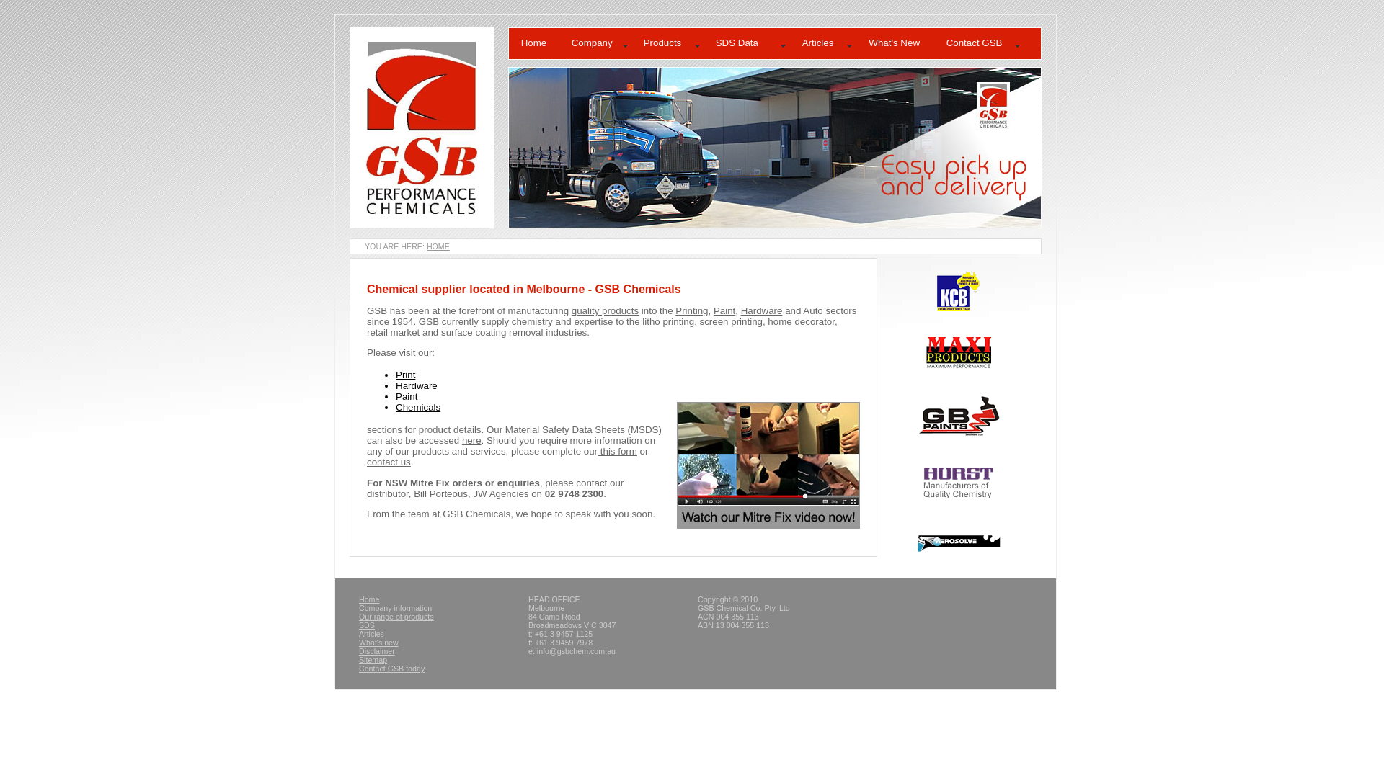 The height and width of the screenshot is (778, 1384). Describe the element at coordinates (822, 43) in the screenshot. I see `Articles` at that location.